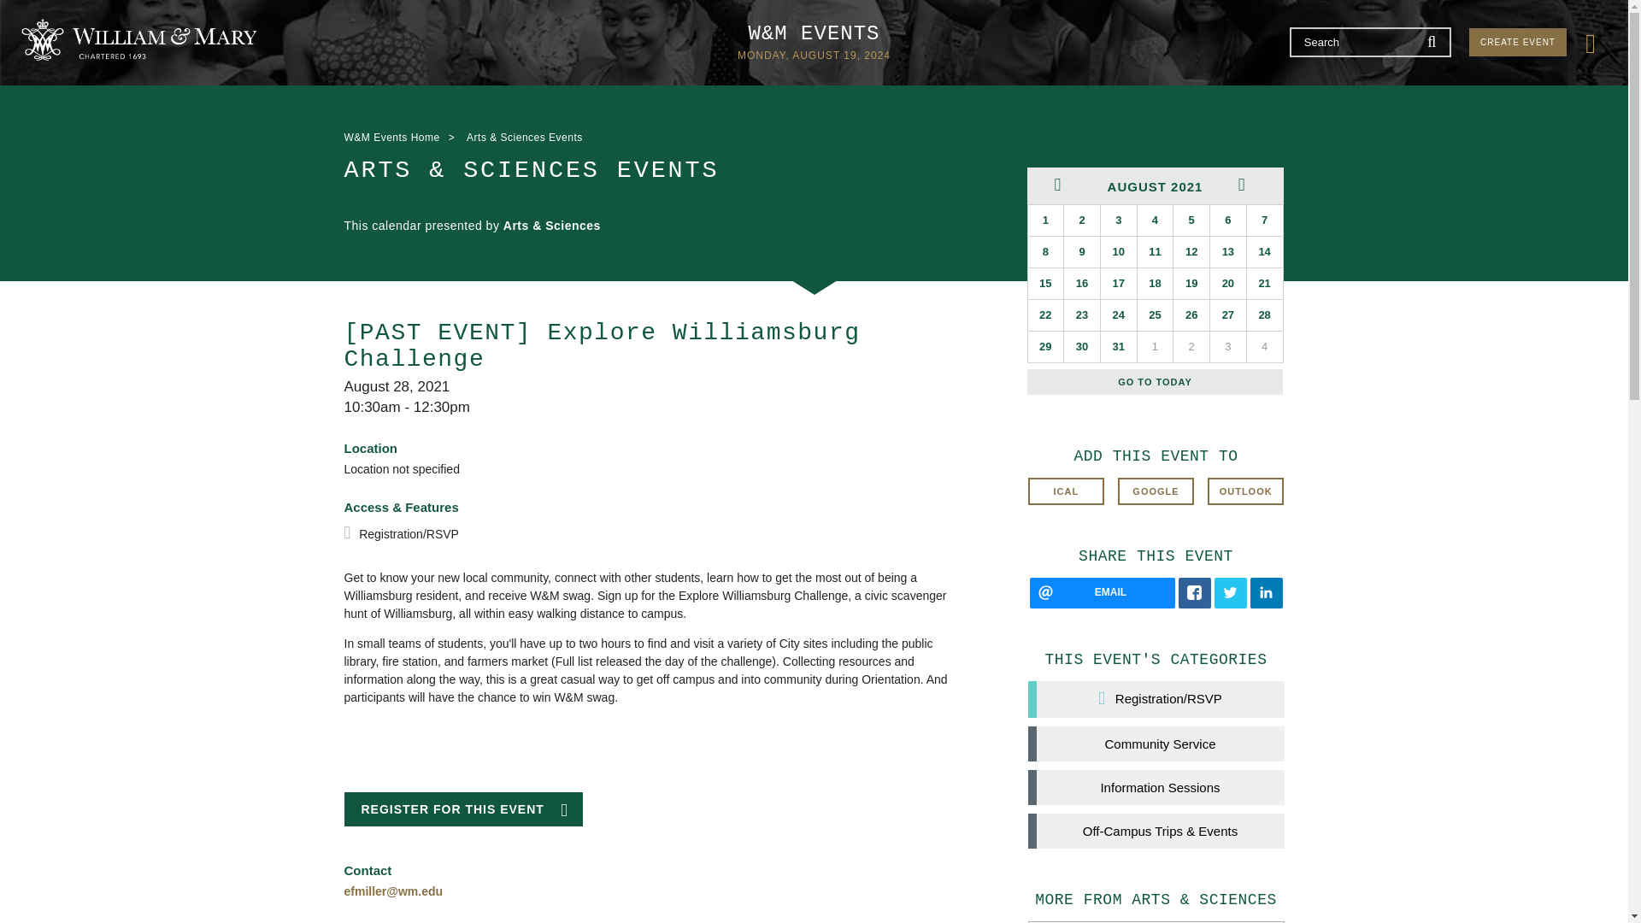 Image resolution: width=1641 pixels, height=923 pixels. What do you see at coordinates (1156, 185) in the screenshot?
I see `AUGUST 2021` at bounding box center [1156, 185].